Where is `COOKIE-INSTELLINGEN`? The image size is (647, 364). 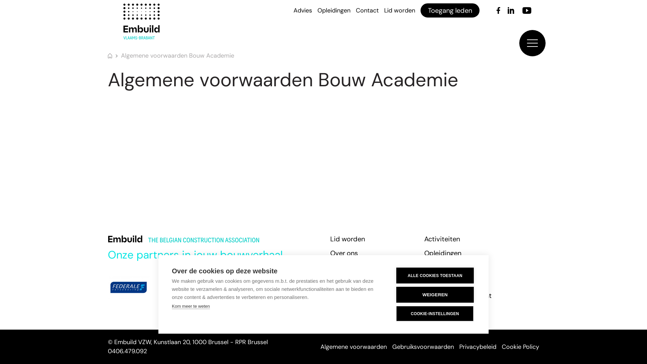
COOKIE-INSTELLINGEN is located at coordinates (435, 313).